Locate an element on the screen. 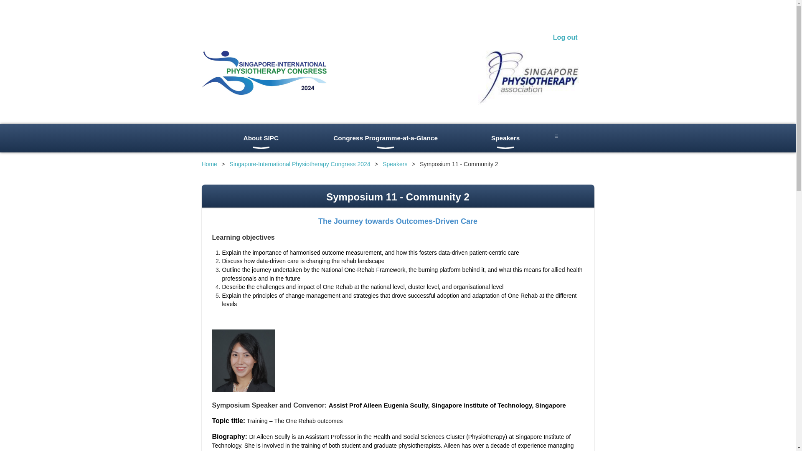  Congress Programme-at-a-Glance is located at coordinates (385, 138).